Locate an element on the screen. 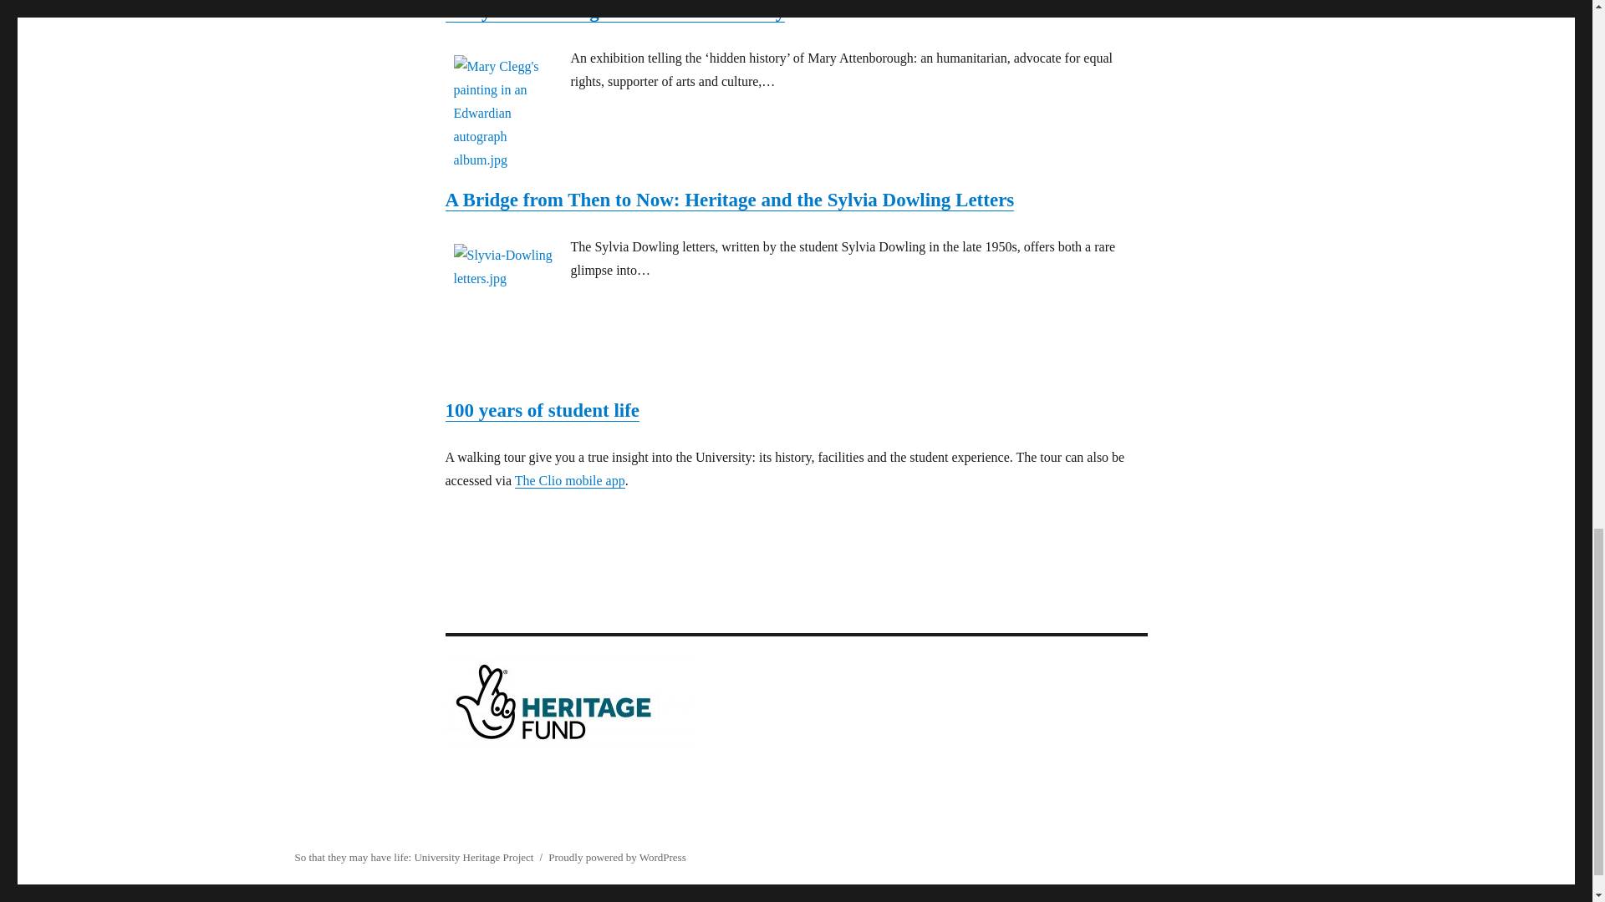  100 years of student life is located at coordinates (542, 411).